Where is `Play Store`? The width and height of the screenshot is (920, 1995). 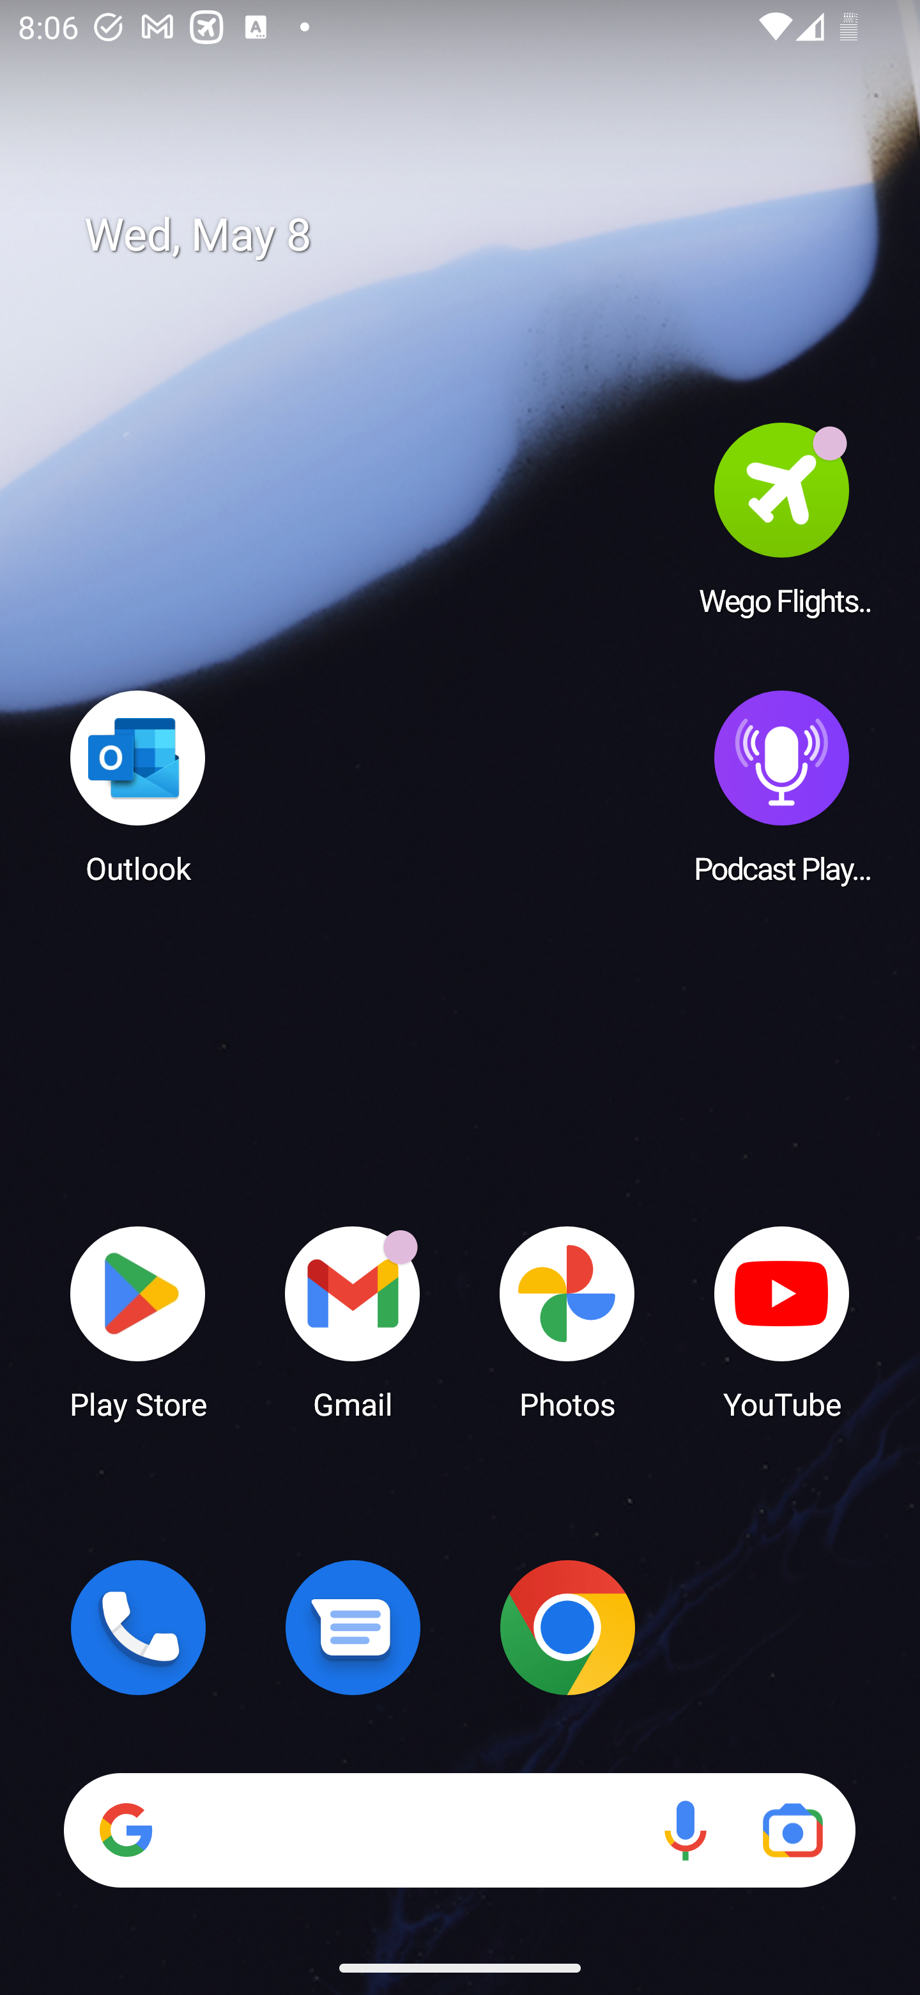
Play Store is located at coordinates (138, 1321).